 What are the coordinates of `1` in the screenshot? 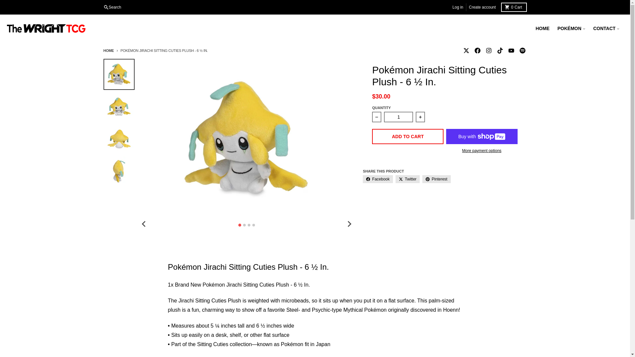 It's located at (522, 51).